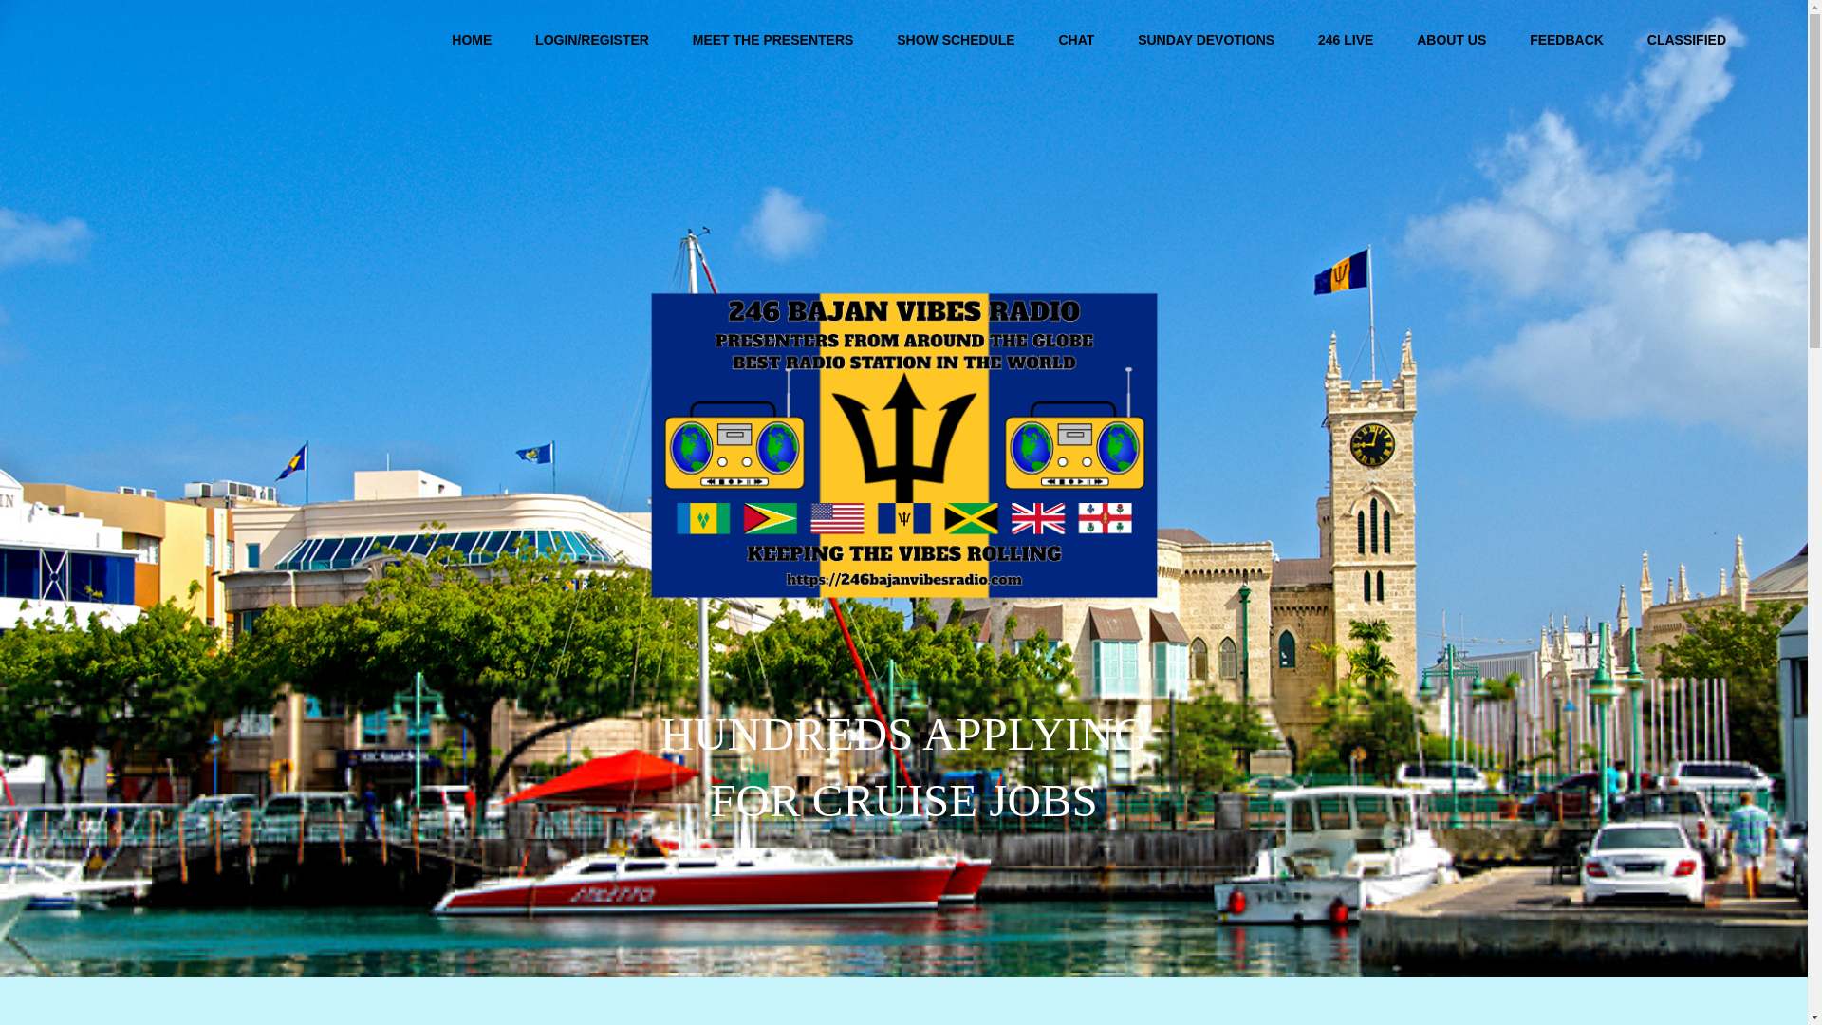 The height and width of the screenshot is (1025, 1822). I want to click on HOME, so click(471, 40).